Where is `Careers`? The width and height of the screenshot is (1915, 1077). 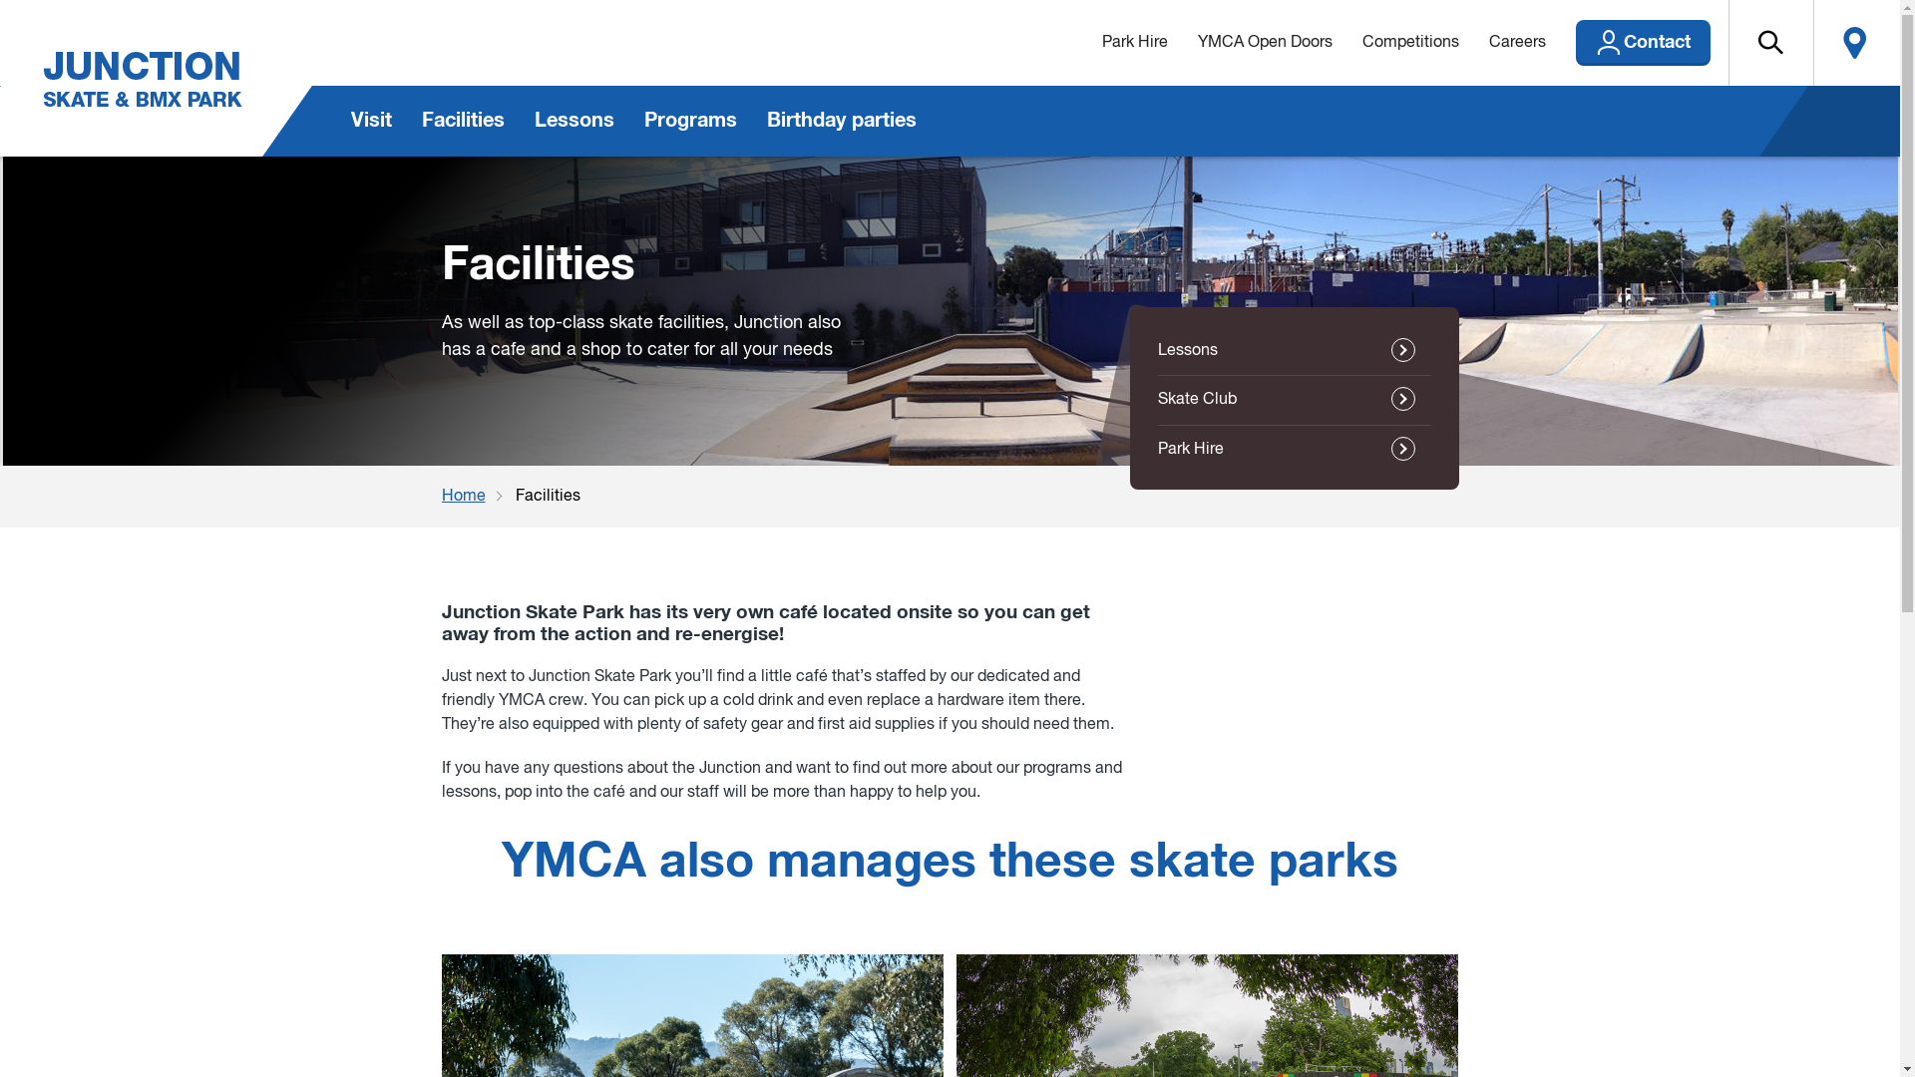
Careers is located at coordinates (1518, 43).